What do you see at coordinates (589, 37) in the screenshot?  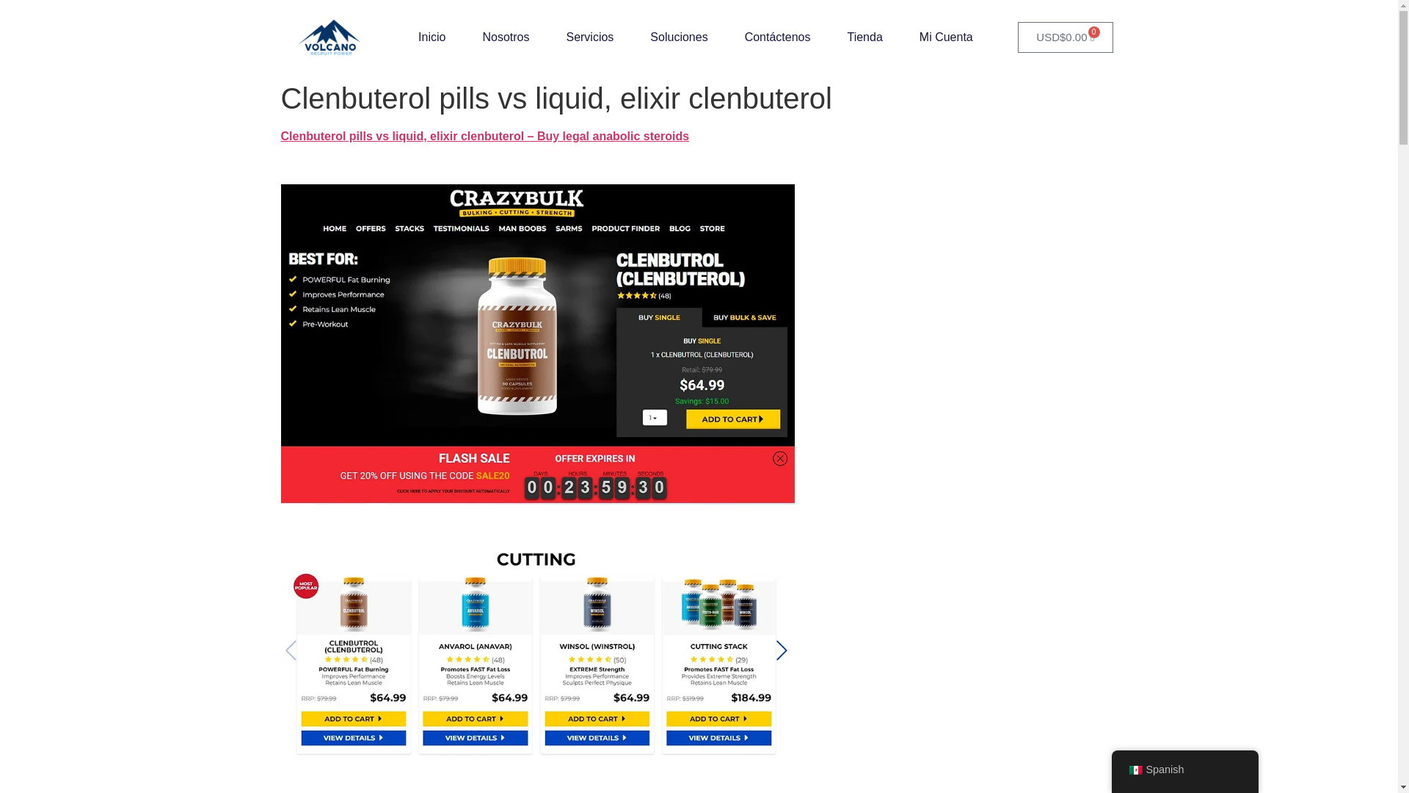 I see `Servicios` at bounding box center [589, 37].